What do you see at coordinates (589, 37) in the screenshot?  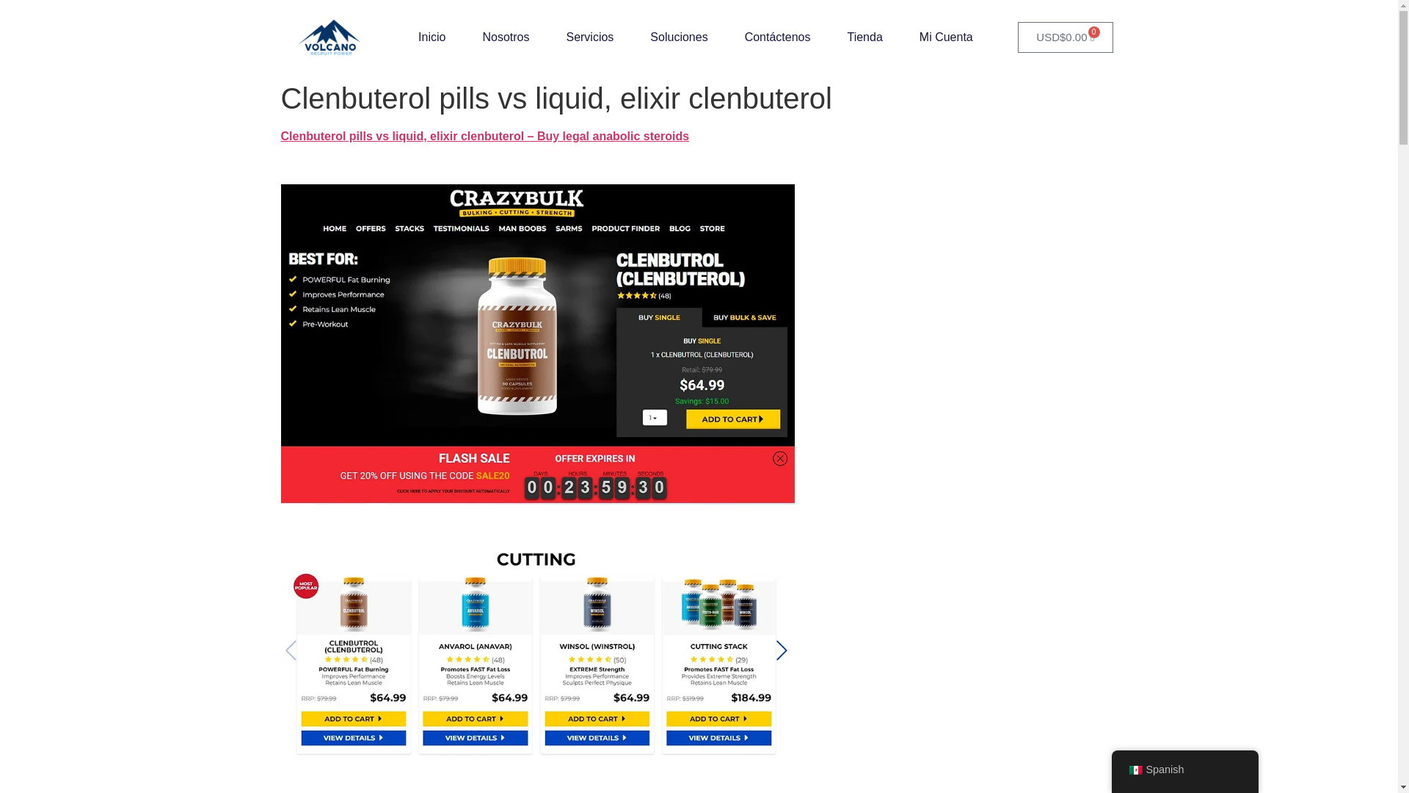 I see `Servicios` at bounding box center [589, 37].